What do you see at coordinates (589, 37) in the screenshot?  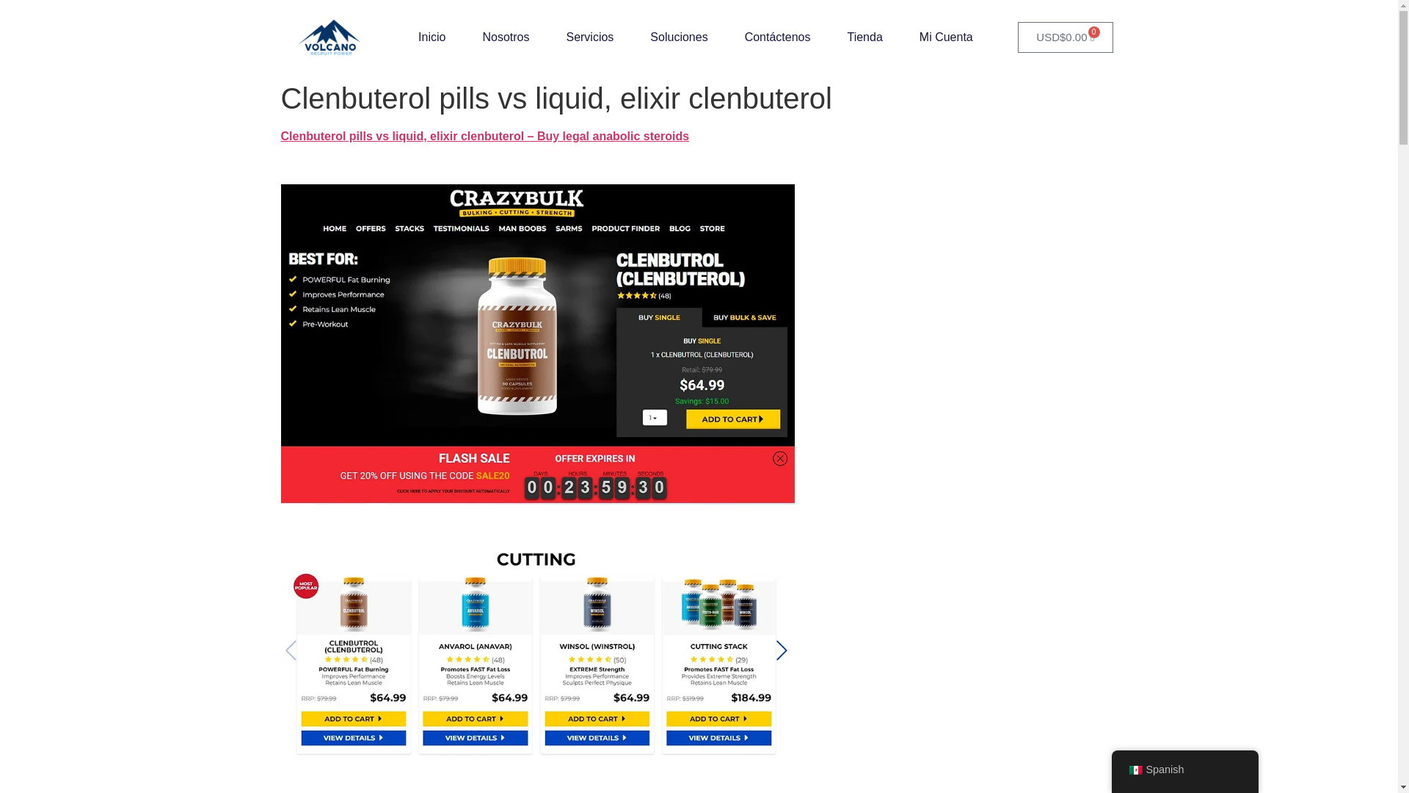 I see `Servicios` at bounding box center [589, 37].